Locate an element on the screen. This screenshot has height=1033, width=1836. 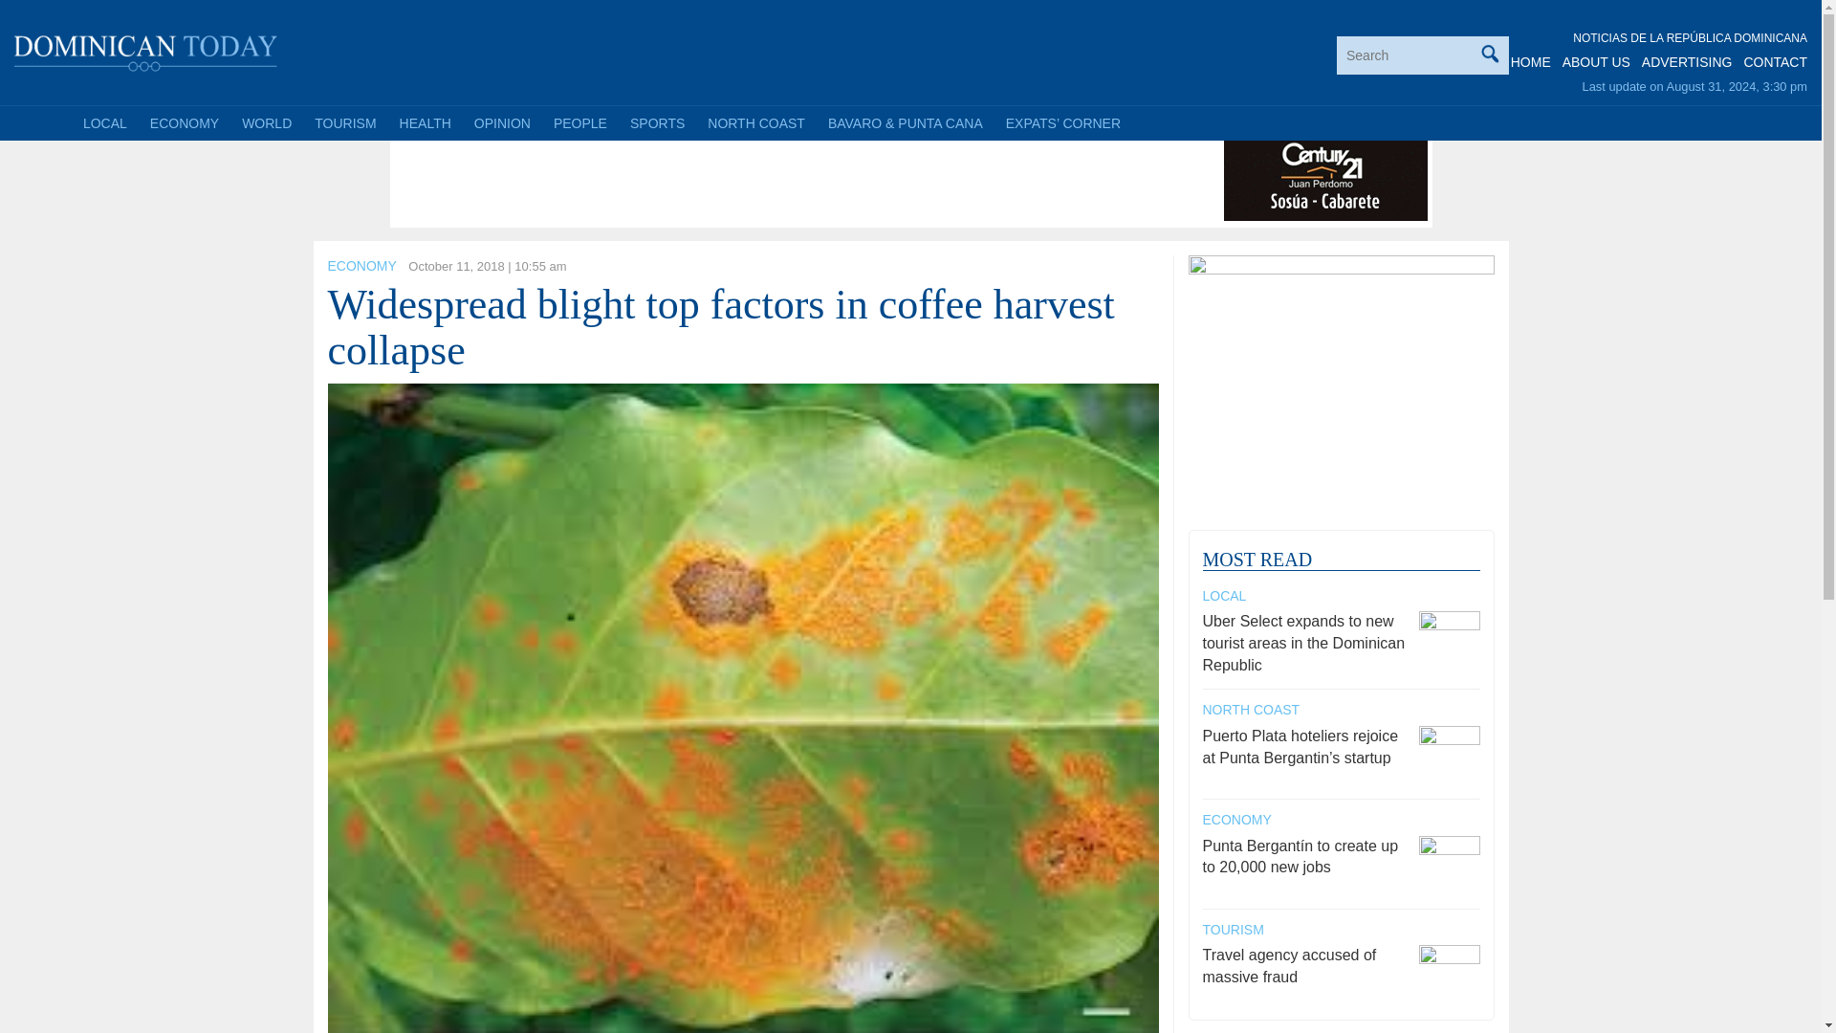
LOCAL is located at coordinates (105, 122).